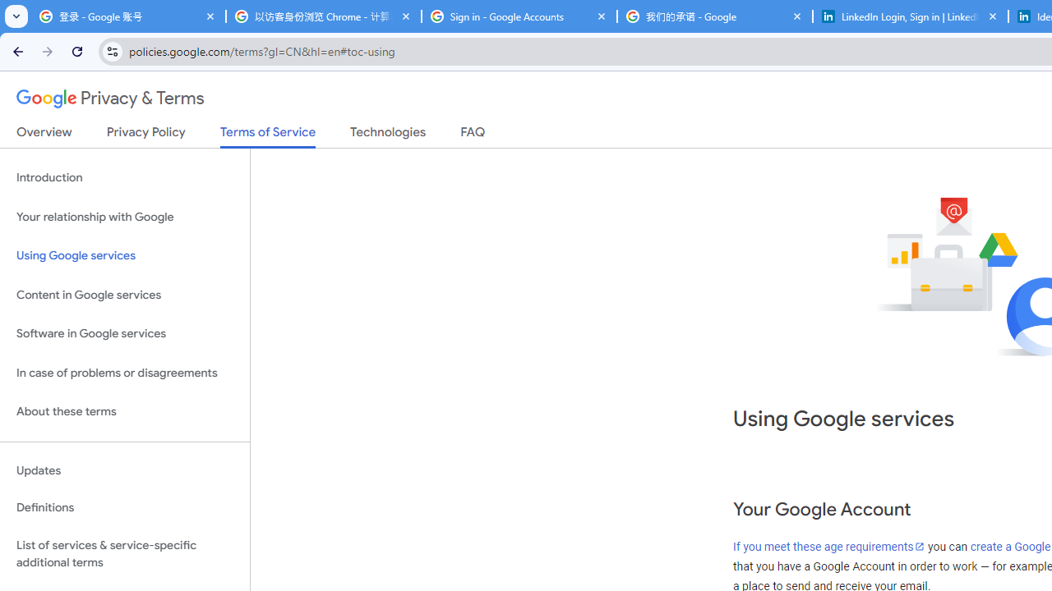  Describe the element at coordinates (911, 16) in the screenshot. I see `LinkedIn Login, Sign in | LinkedIn` at that location.